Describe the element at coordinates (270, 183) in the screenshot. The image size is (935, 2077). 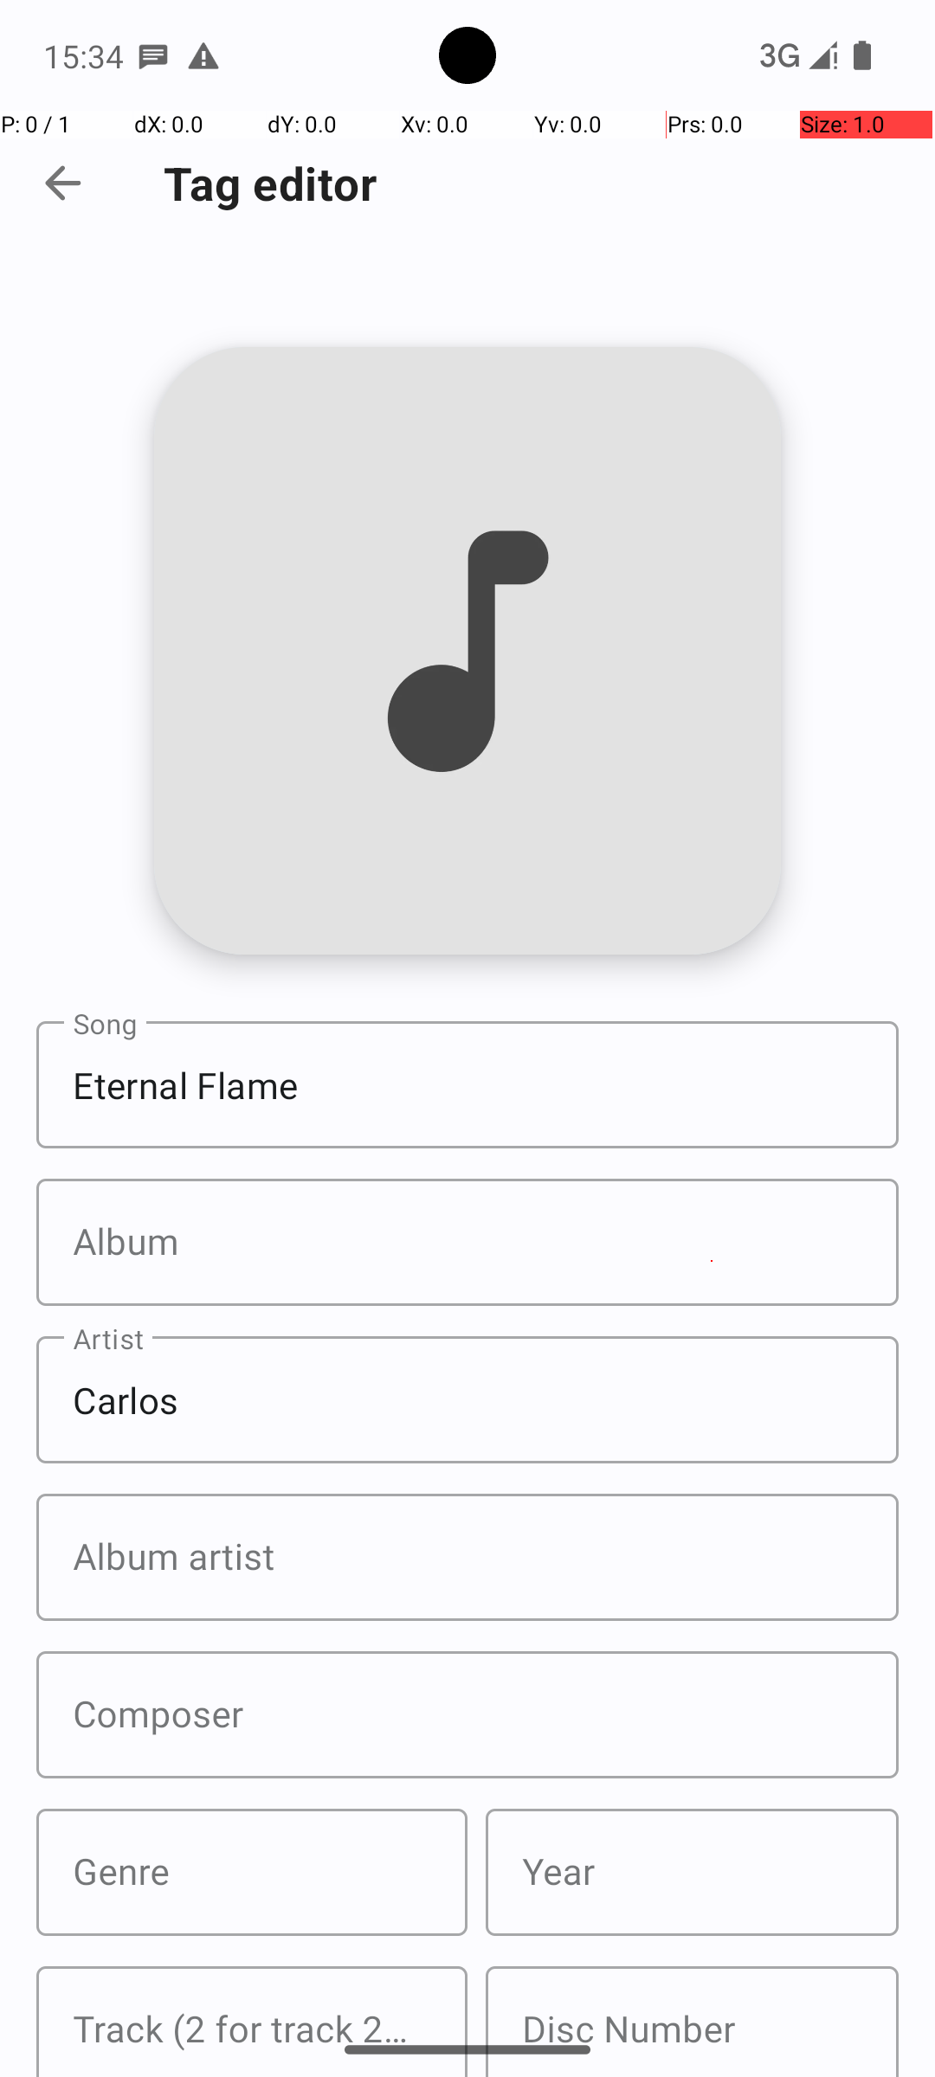
I see `Tag editor` at that location.